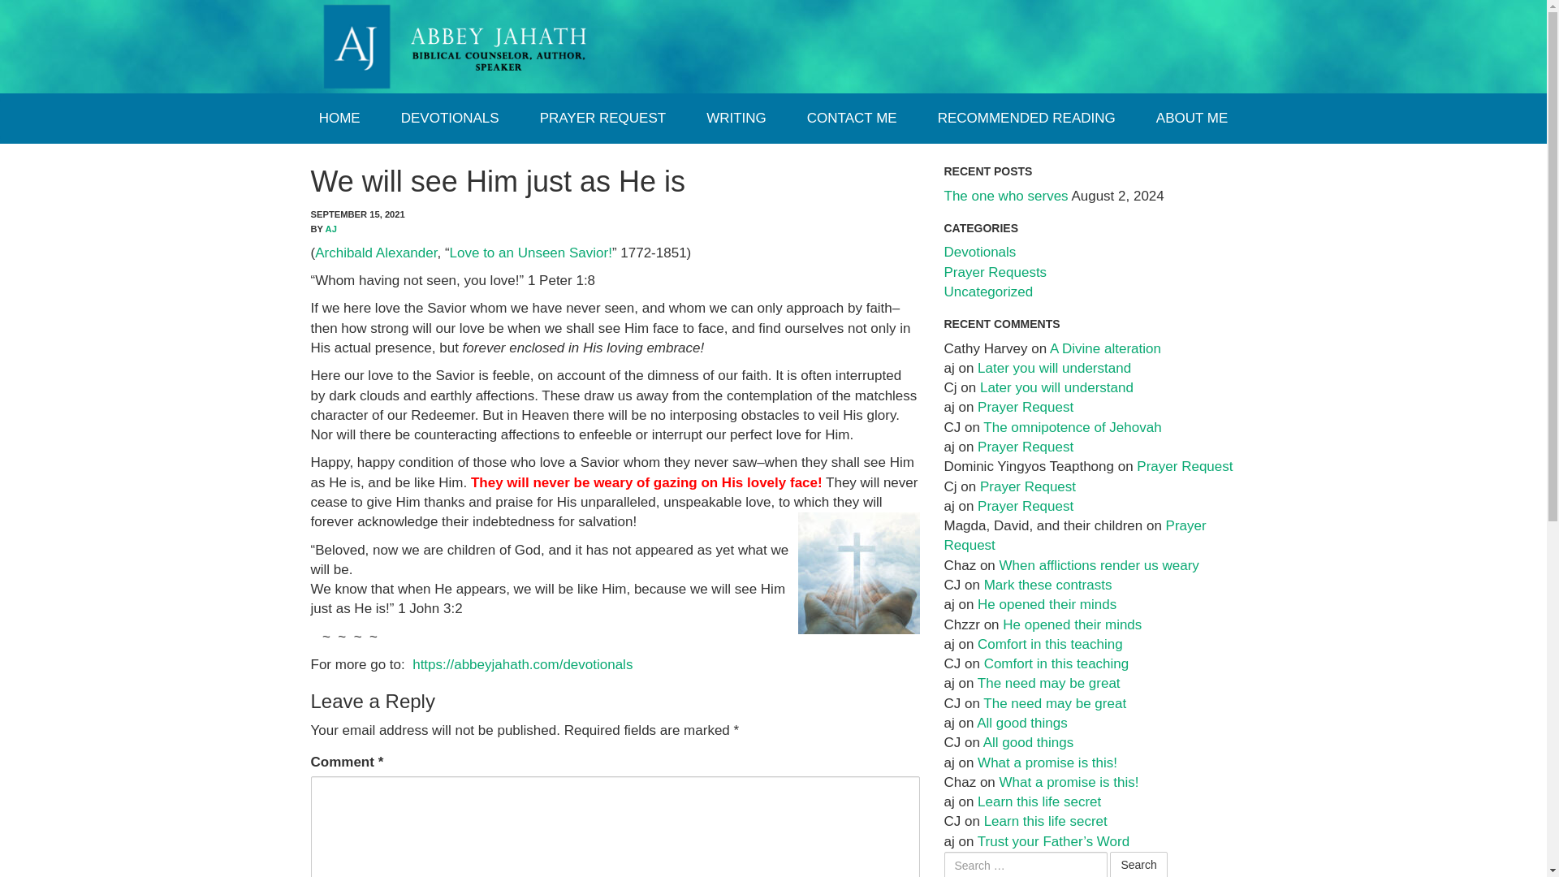 This screenshot has width=1559, height=877. I want to click on Mark these contrasts, so click(1047, 585).